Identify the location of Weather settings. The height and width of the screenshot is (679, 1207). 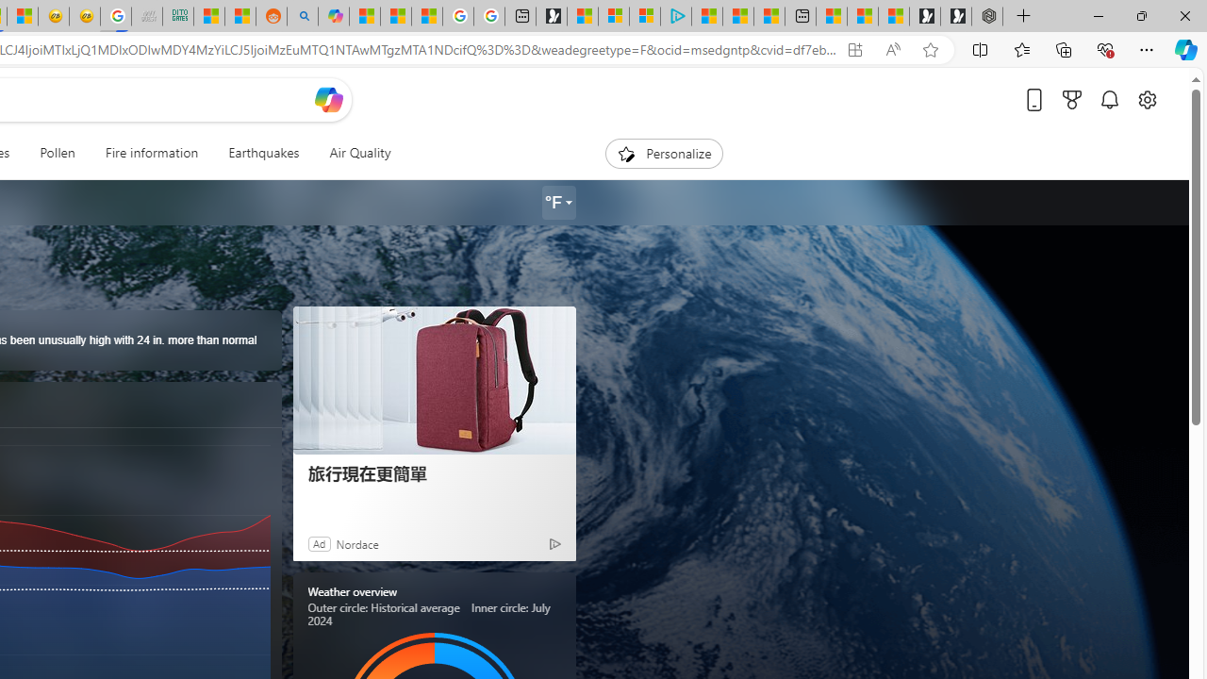
(558, 203).